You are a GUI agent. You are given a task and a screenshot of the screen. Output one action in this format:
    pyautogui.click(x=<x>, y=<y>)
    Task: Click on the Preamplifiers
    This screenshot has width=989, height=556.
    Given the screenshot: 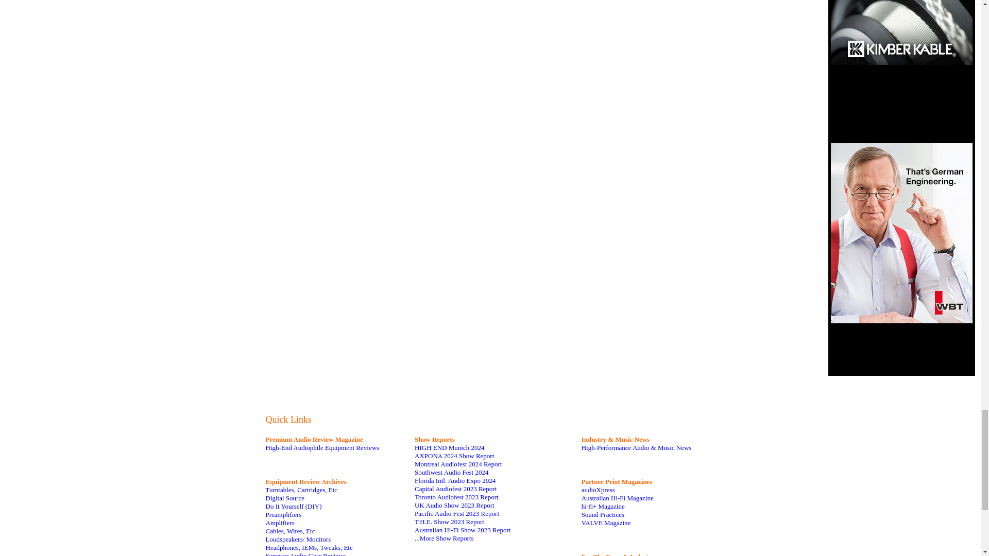 What is the action you would take?
    pyautogui.click(x=283, y=514)
    